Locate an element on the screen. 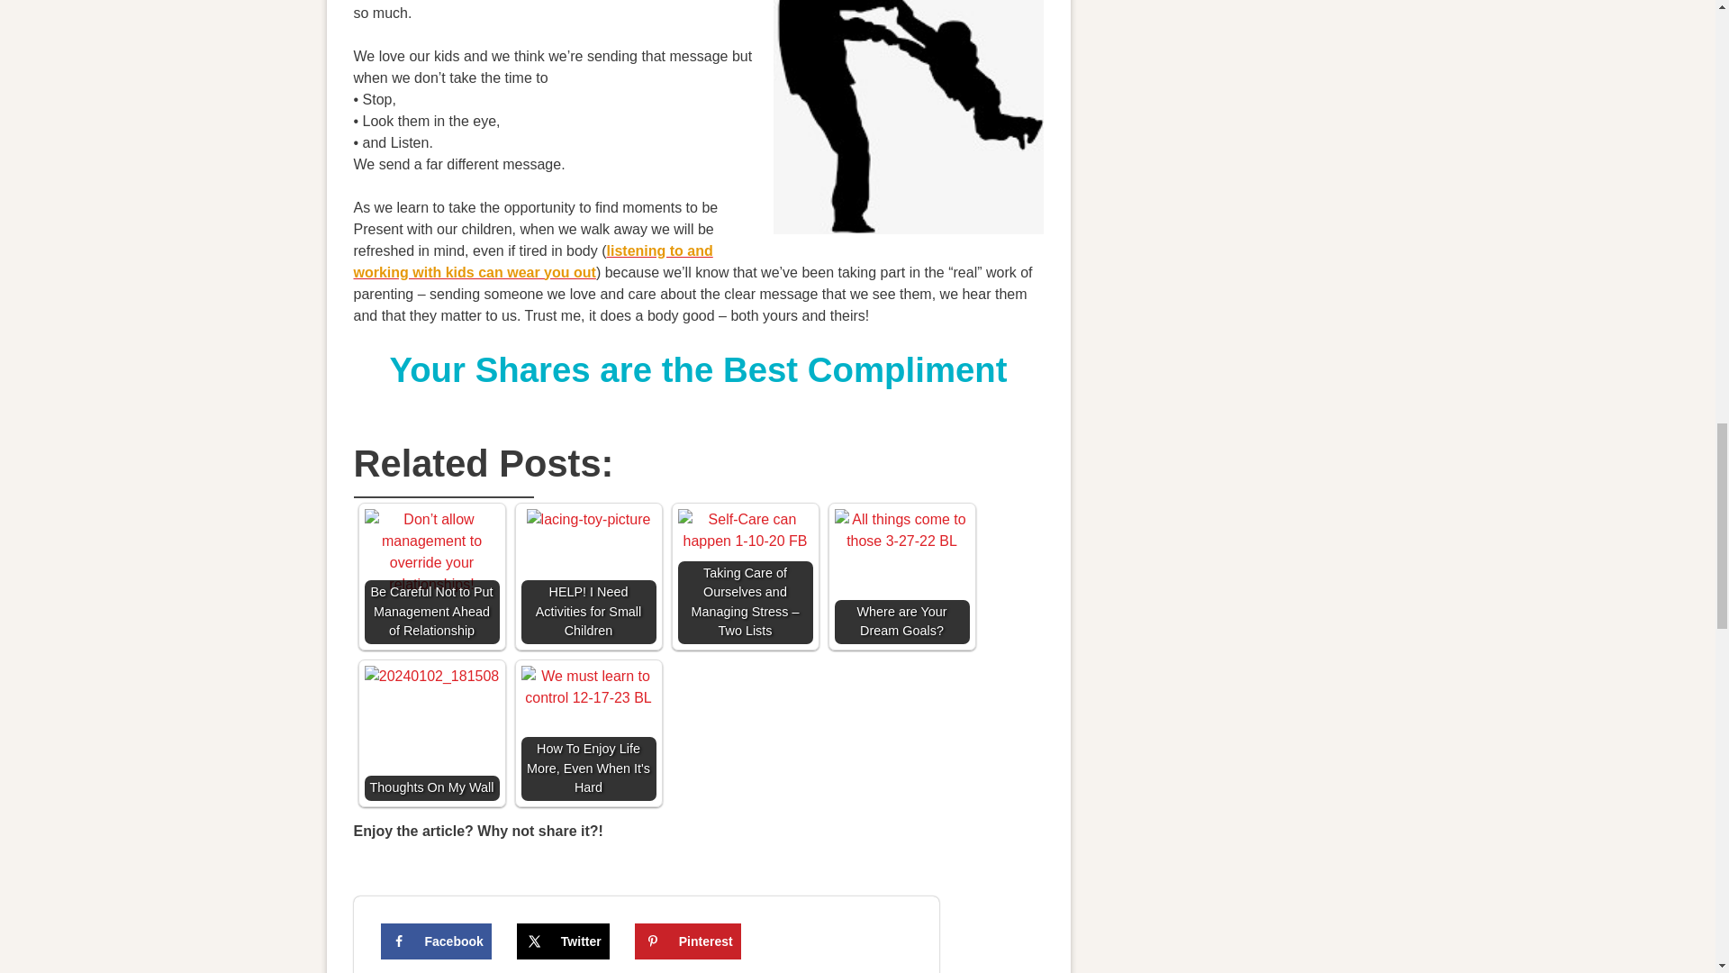 The width and height of the screenshot is (1729, 973). HELP! I Need Activities for Small Children is located at coordinates (587, 576).